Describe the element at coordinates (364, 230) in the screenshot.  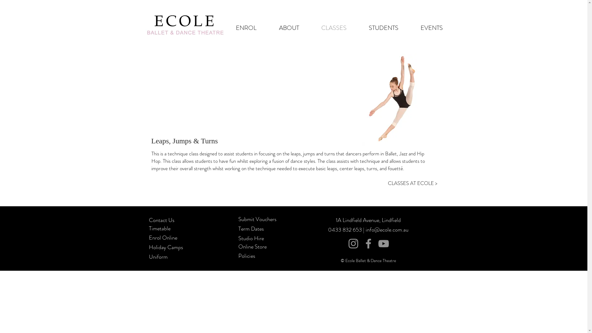
I see `|` at that location.